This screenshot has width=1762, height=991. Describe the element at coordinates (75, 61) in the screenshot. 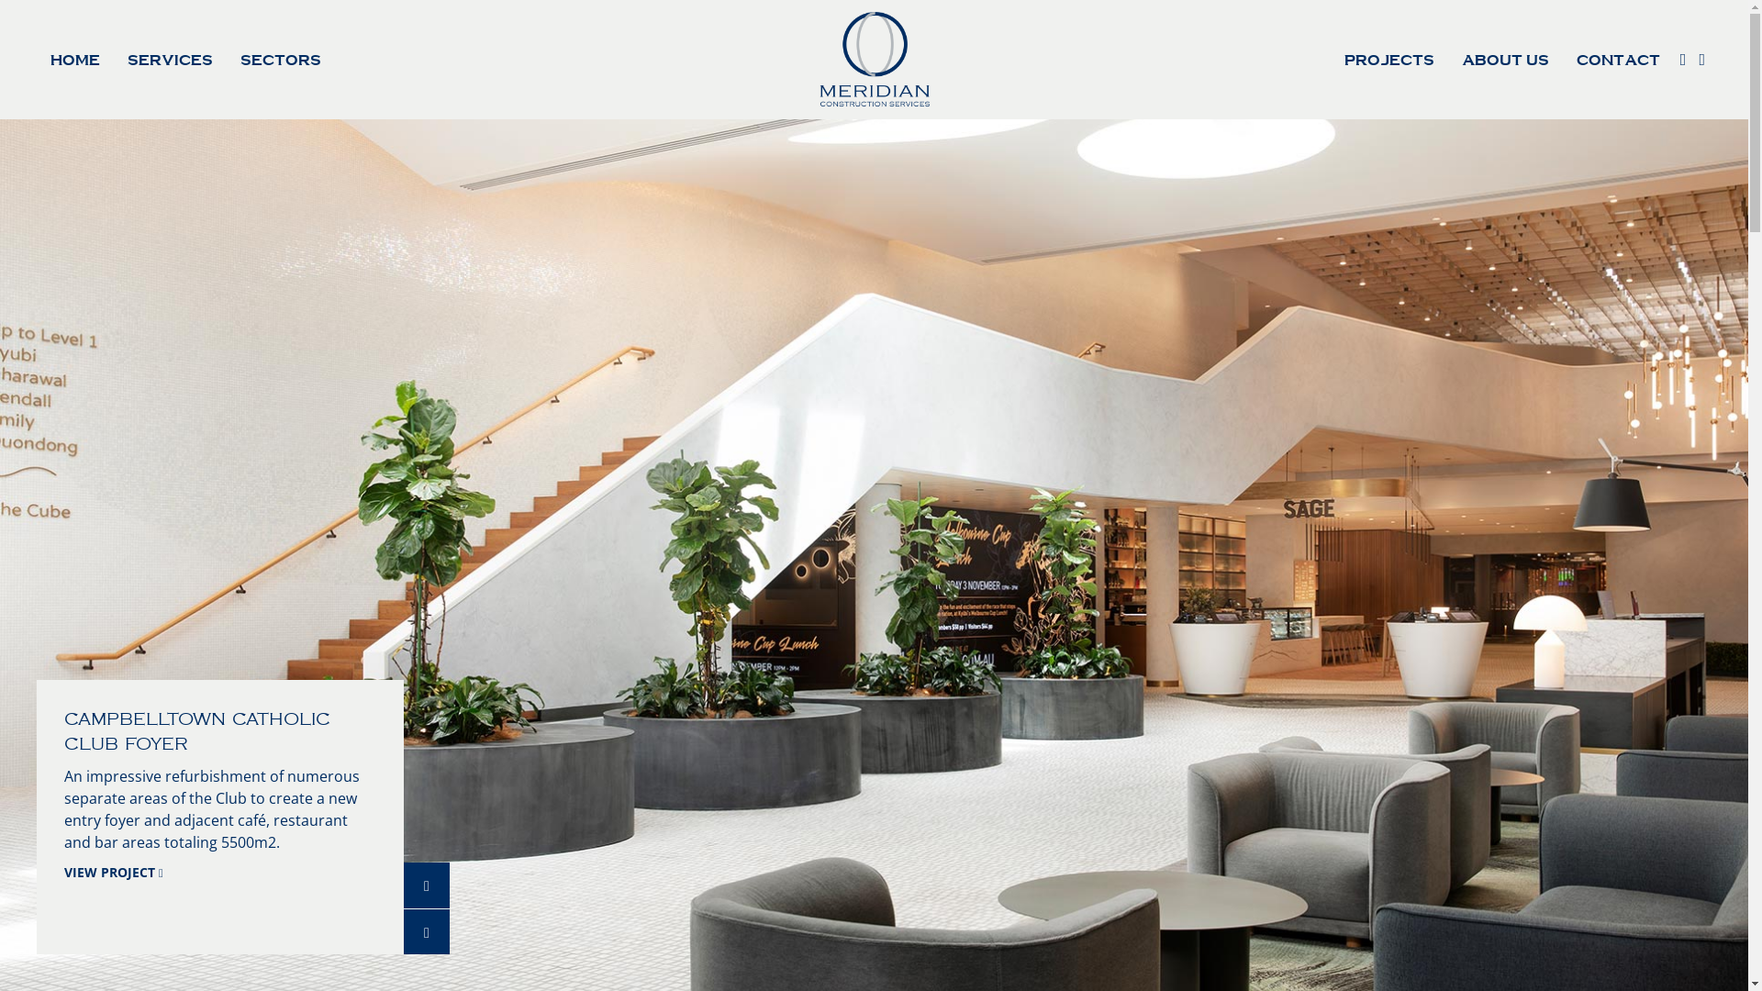

I see `HOME` at that location.